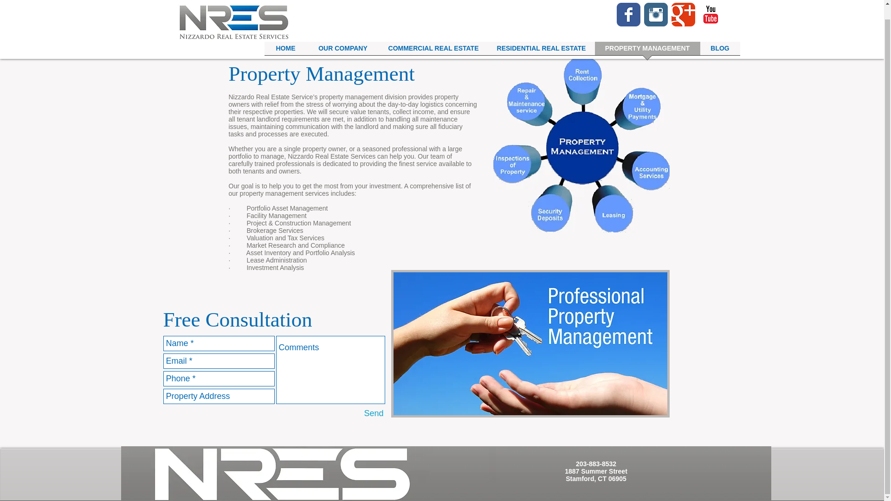 This screenshot has width=891, height=501. Describe the element at coordinates (581, 144) in the screenshot. I see `Effective-Property-Management11-11.jpg` at that location.